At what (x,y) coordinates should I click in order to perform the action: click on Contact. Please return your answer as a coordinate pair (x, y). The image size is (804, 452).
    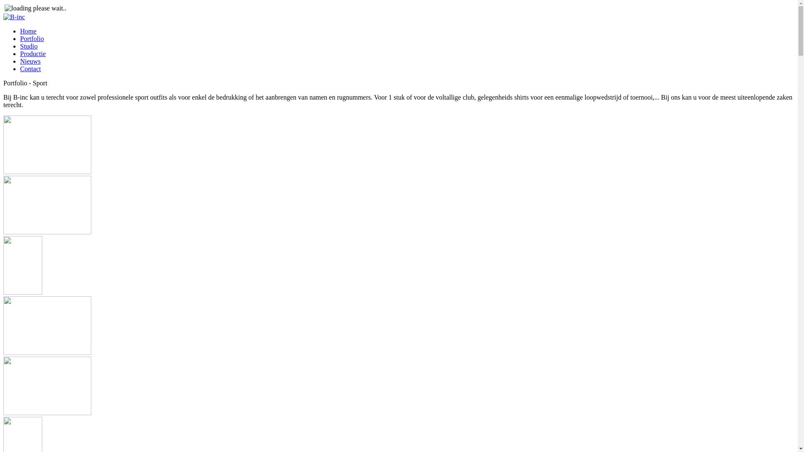
    Looking at the image, I should click on (31, 69).